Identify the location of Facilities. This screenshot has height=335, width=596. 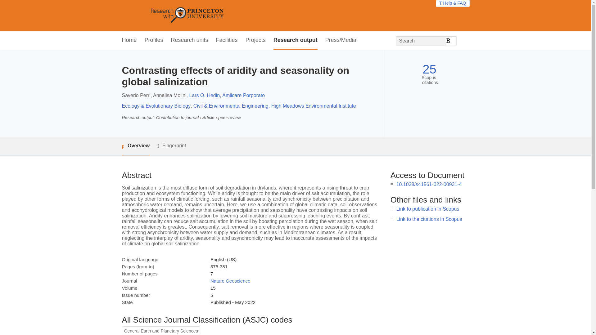
(227, 40).